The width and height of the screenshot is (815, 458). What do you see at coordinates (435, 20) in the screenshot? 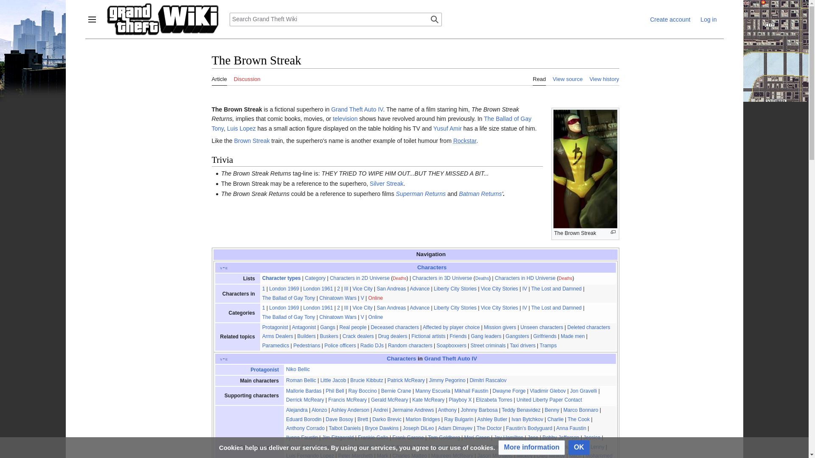
I see `Go` at bounding box center [435, 20].